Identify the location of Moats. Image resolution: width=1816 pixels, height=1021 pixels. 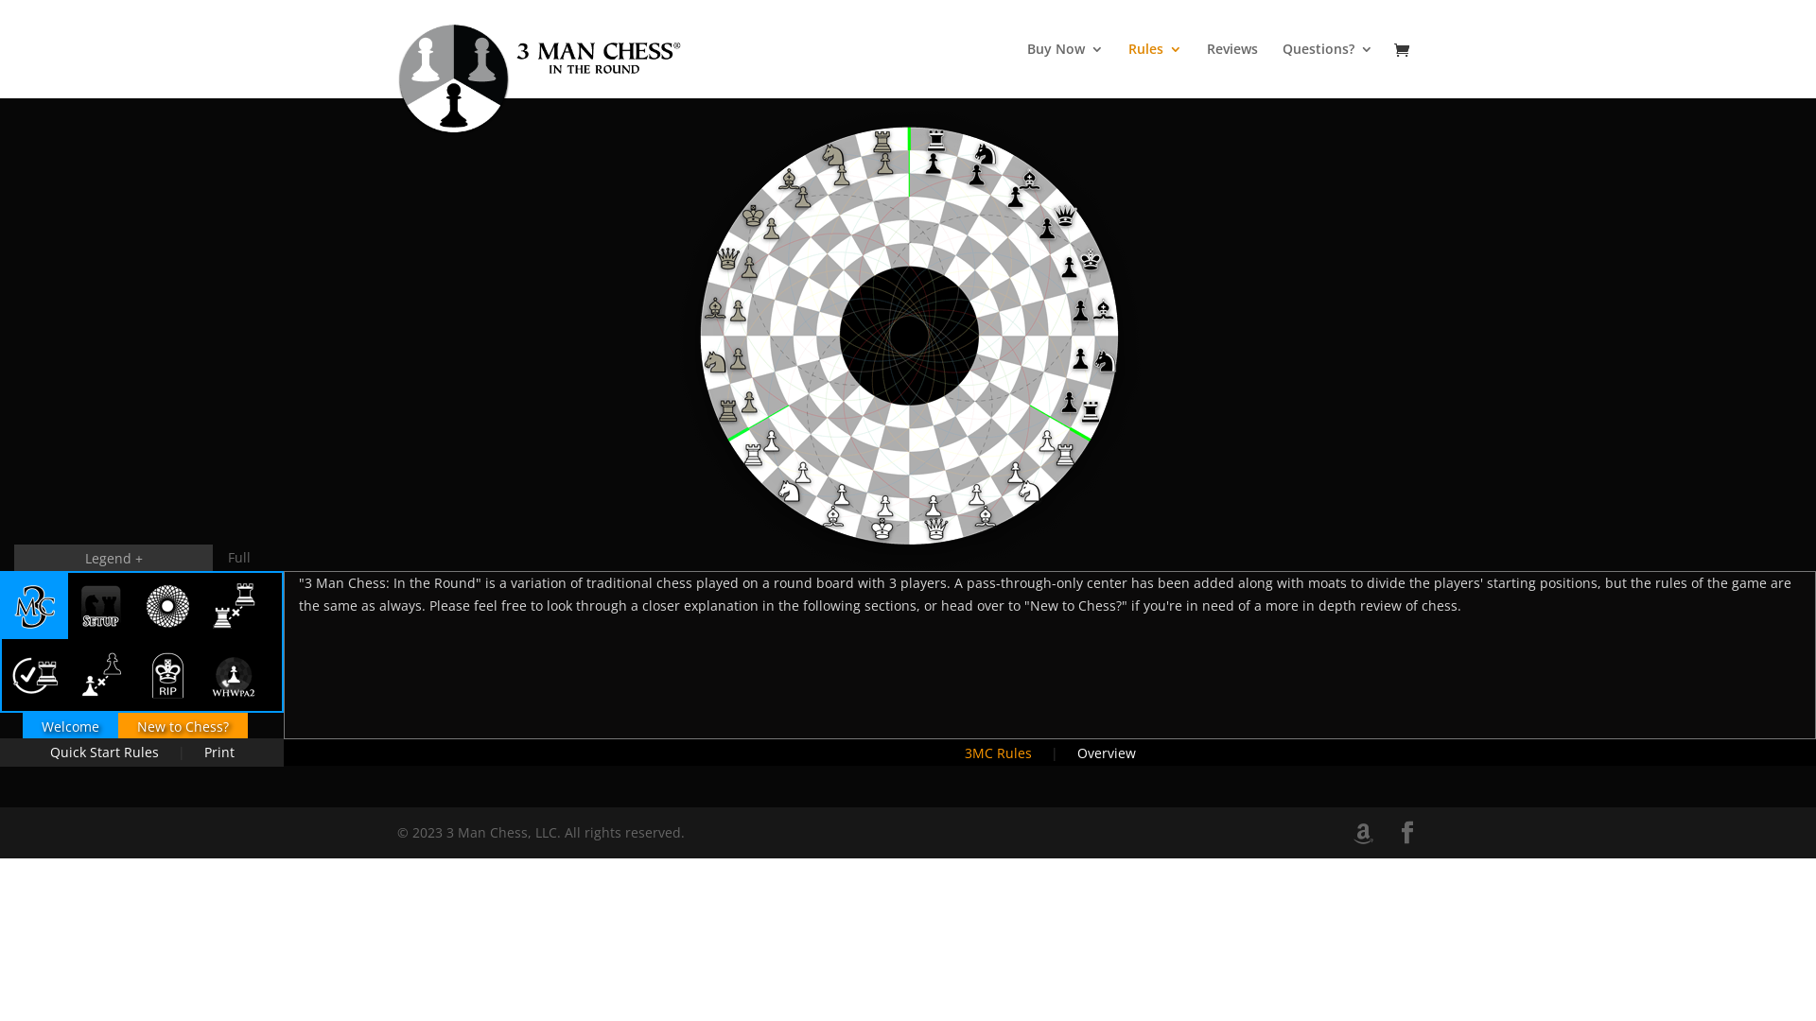
(234, 606).